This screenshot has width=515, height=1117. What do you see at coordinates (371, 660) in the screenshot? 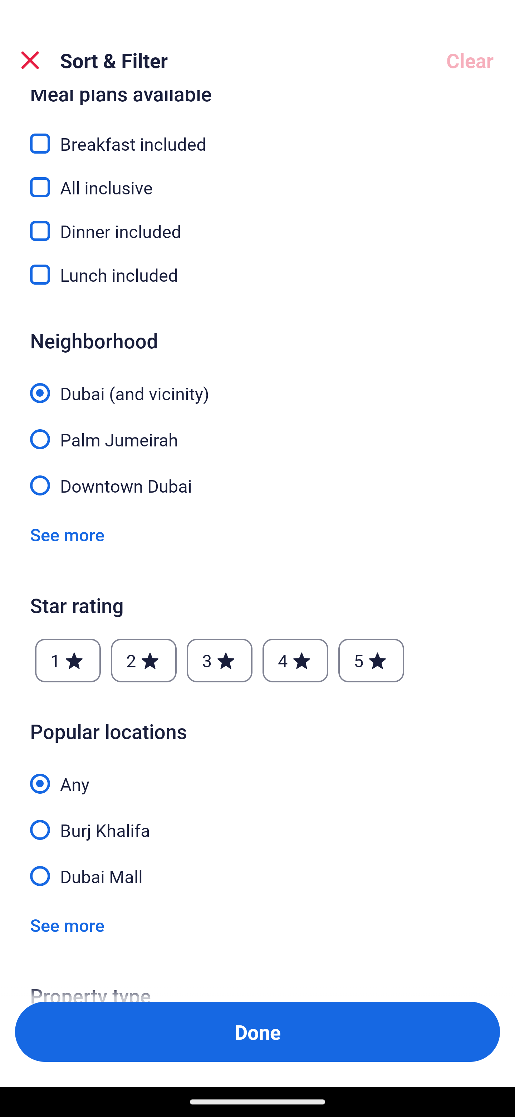
I see `5` at bounding box center [371, 660].